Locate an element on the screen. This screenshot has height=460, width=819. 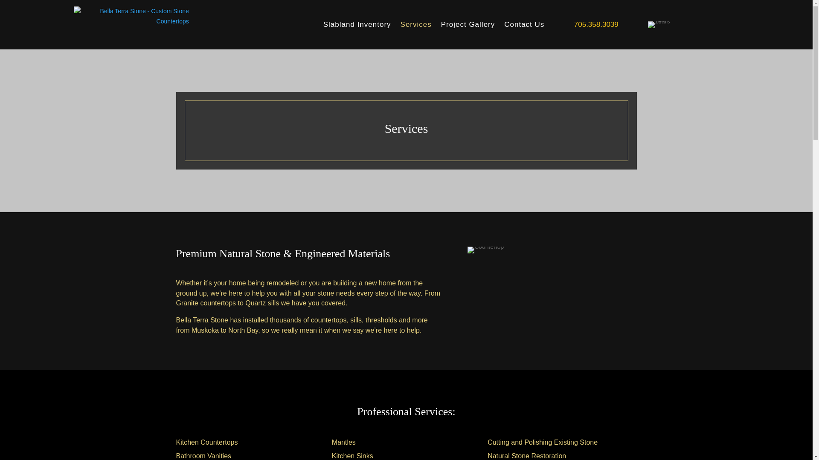
Slabland Inventory is located at coordinates (357, 25).